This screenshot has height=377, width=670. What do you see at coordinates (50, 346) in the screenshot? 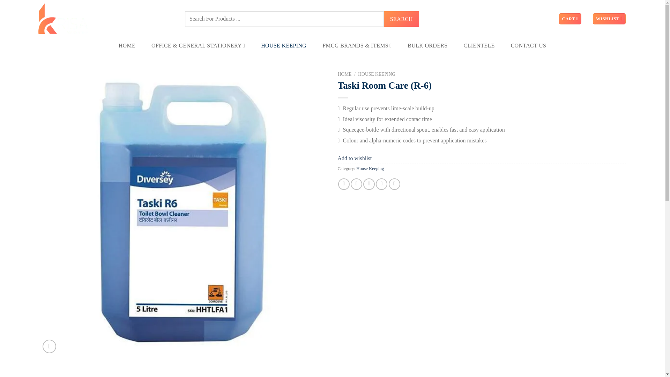
I see `Zoom` at bounding box center [50, 346].